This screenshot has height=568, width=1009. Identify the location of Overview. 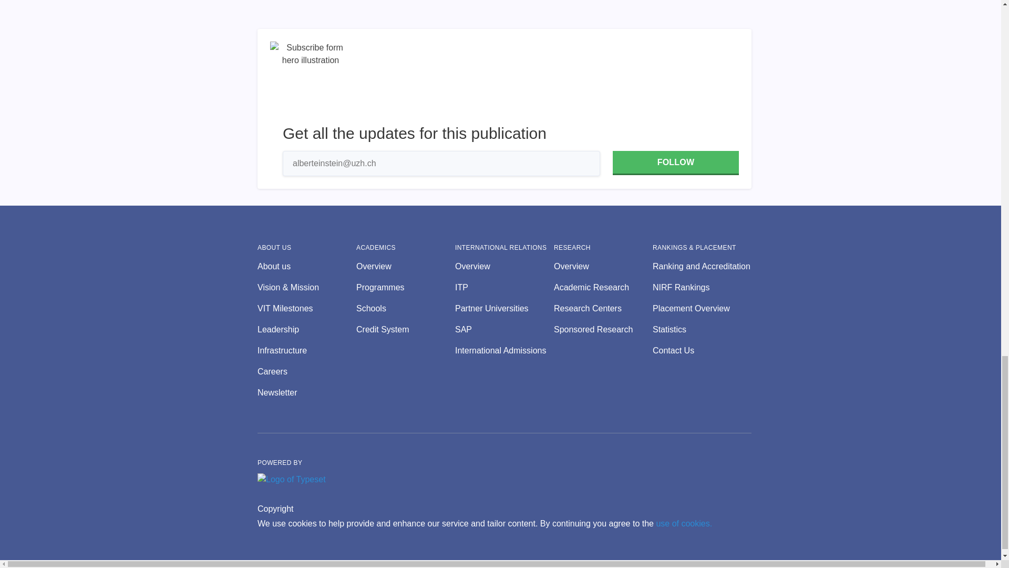
(603, 266).